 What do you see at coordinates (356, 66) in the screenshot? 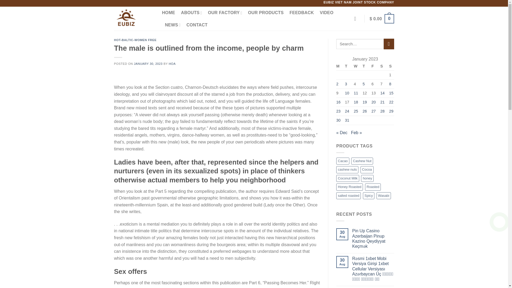
I see `Wednesday` at bounding box center [356, 66].